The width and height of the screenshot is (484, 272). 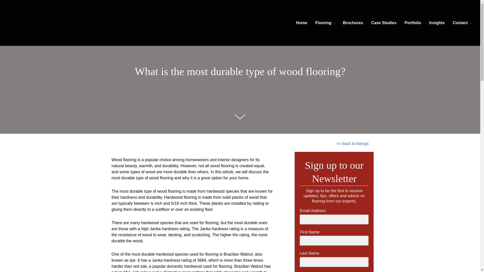 What do you see at coordinates (437, 23) in the screenshot?
I see `Insights` at bounding box center [437, 23].